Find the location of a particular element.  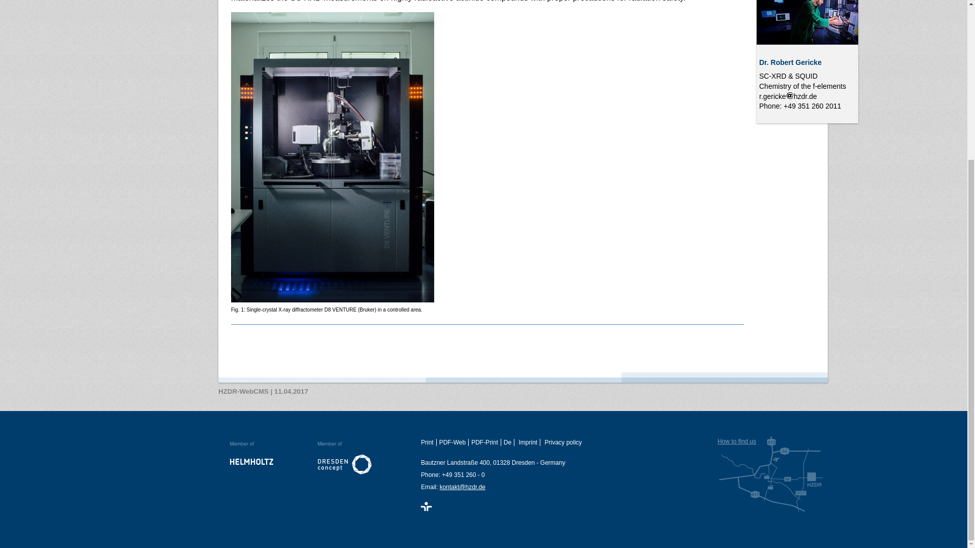

How to find us is located at coordinates (771, 474).